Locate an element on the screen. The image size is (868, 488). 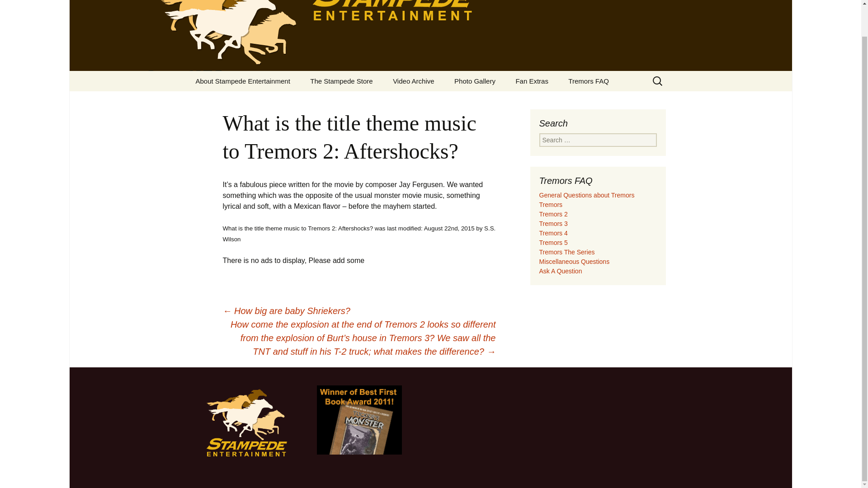
Tremors 2: Aftershocks is located at coordinates (490, 101).